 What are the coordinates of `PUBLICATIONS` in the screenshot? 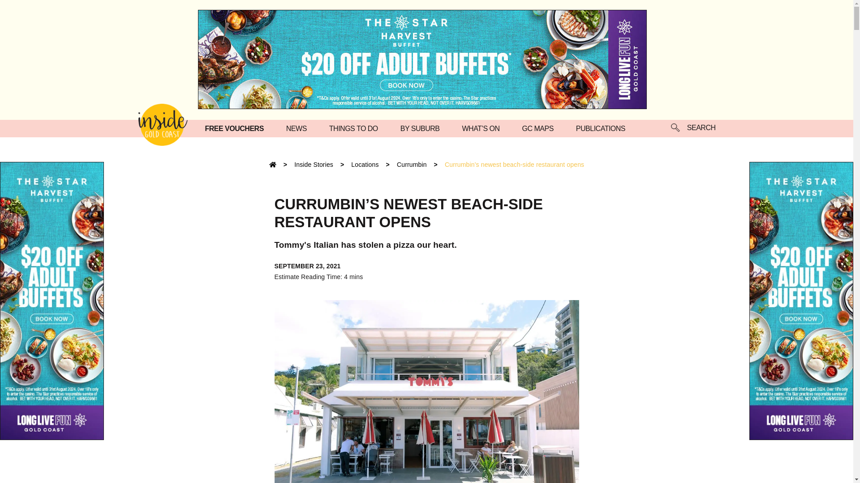 It's located at (603, 128).